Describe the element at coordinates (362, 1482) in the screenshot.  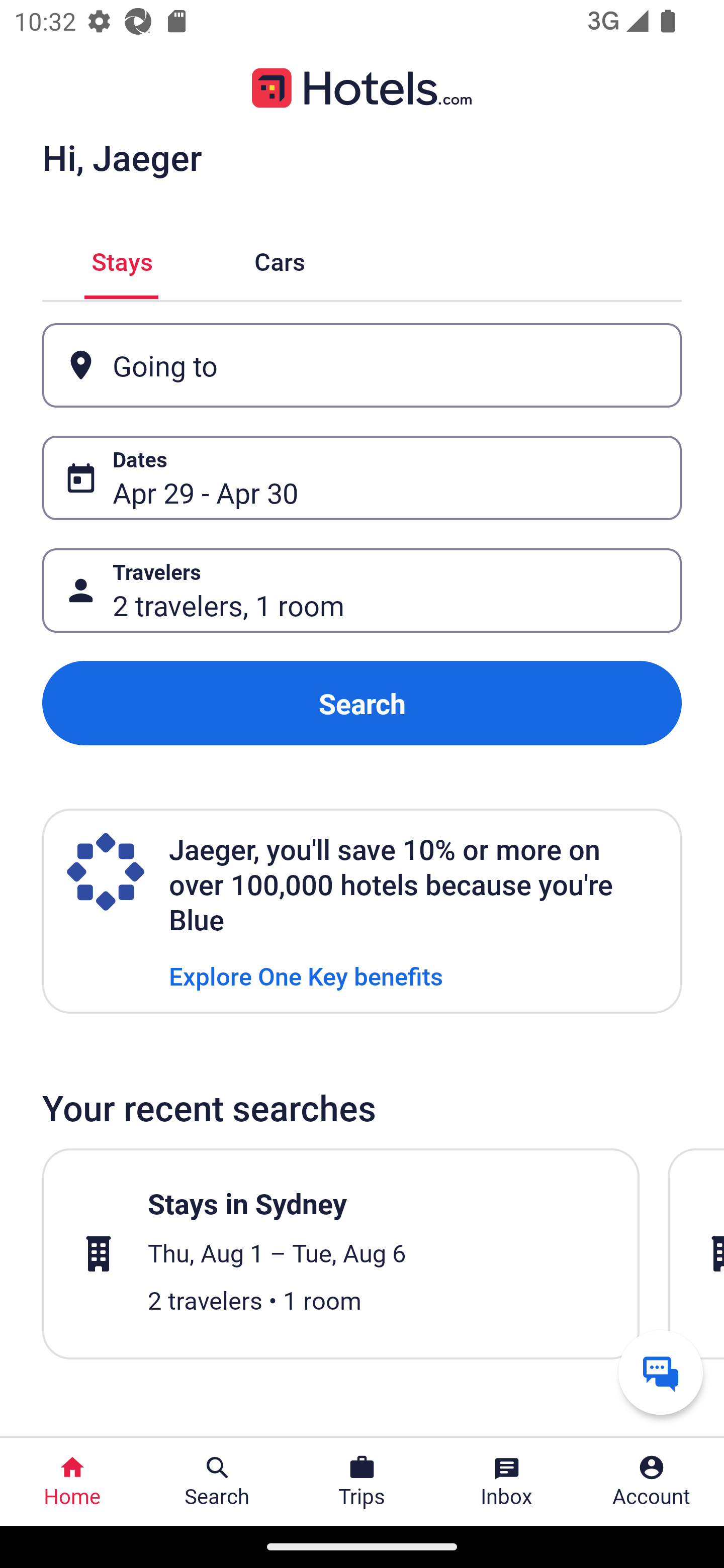
I see `Trips Trips Button` at that location.